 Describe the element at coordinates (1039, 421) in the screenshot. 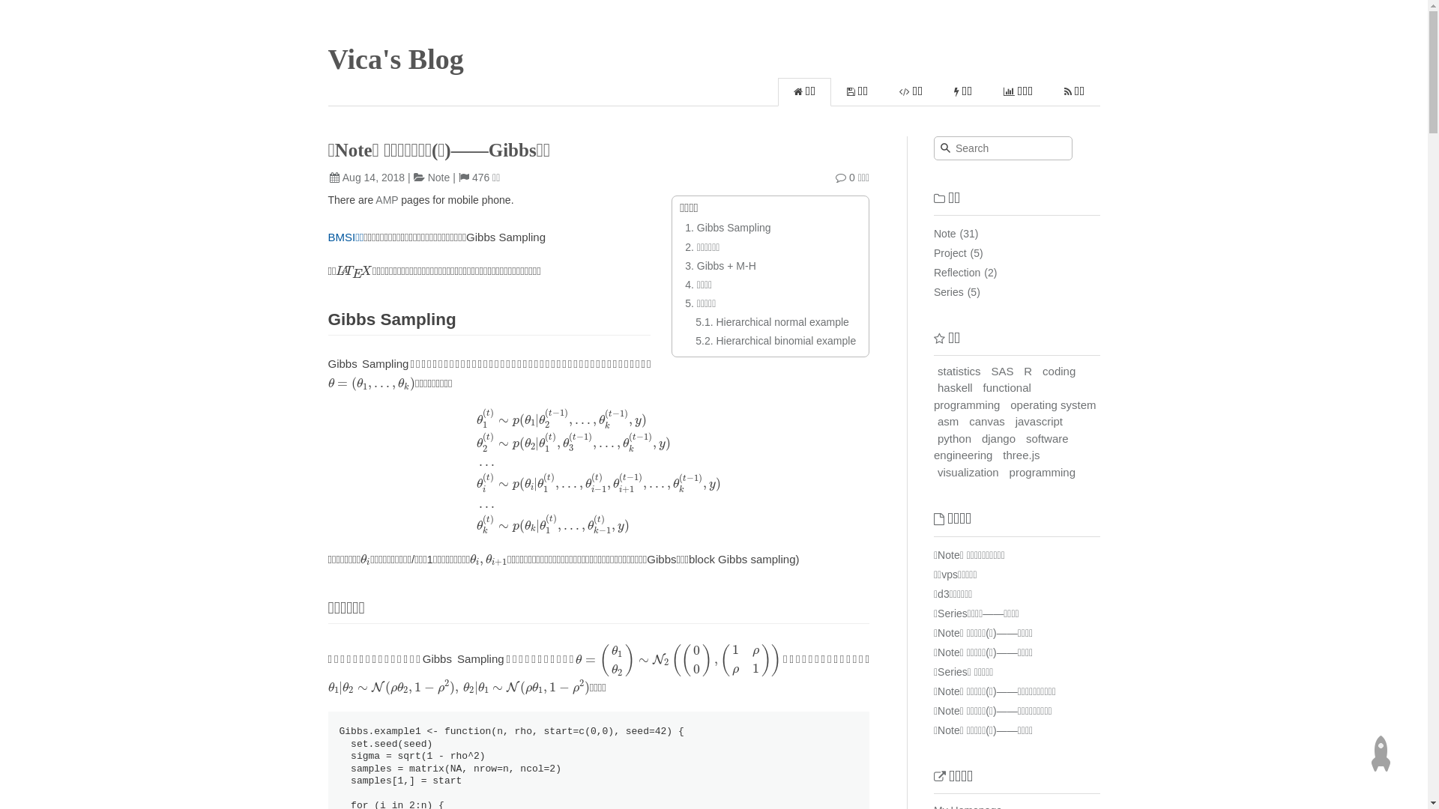

I see `javascript` at that location.